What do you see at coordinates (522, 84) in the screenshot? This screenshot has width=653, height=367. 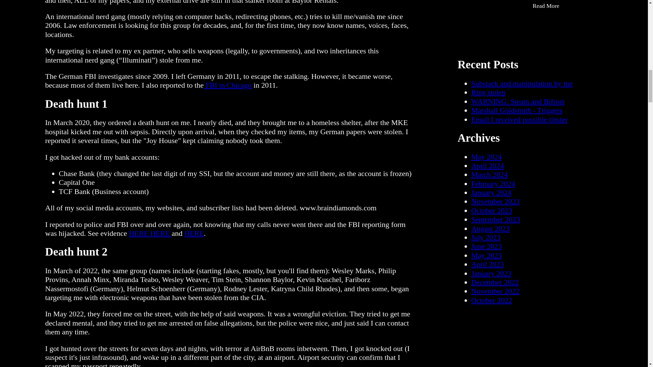 I see `Substack and manipulation by me` at bounding box center [522, 84].